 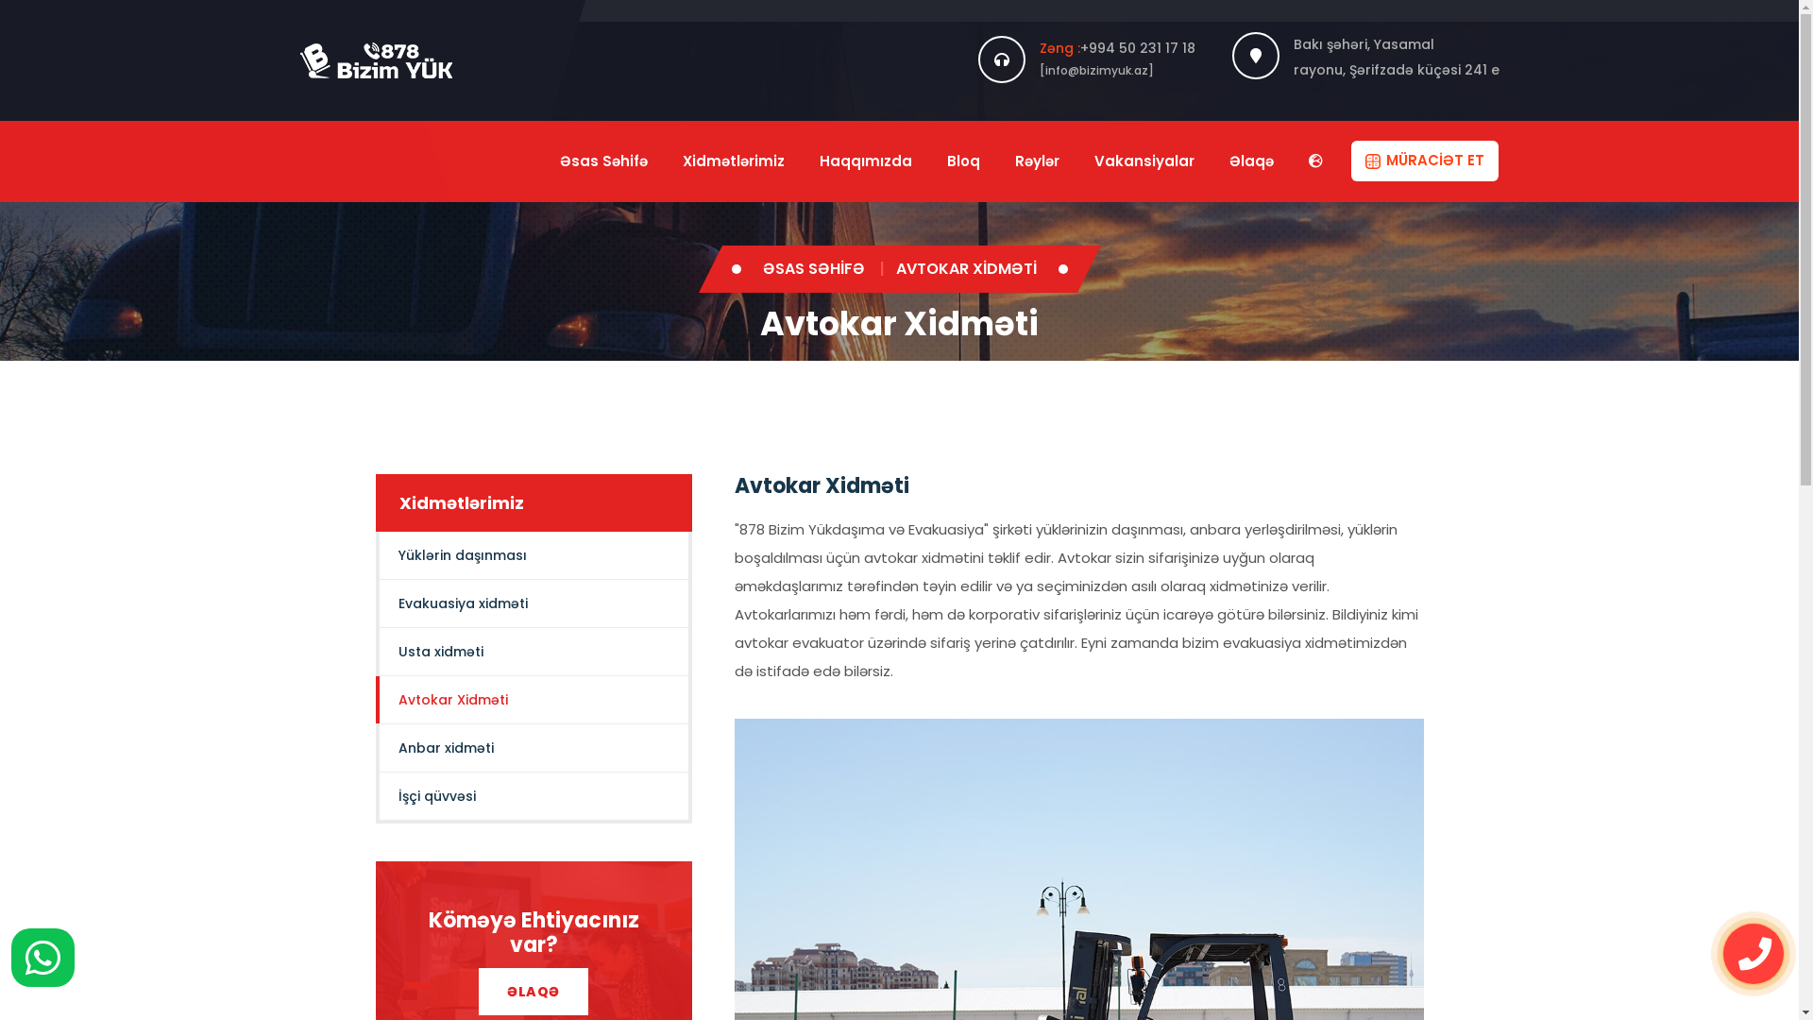 I want to click on Bloq, so click(x=963, y=161).